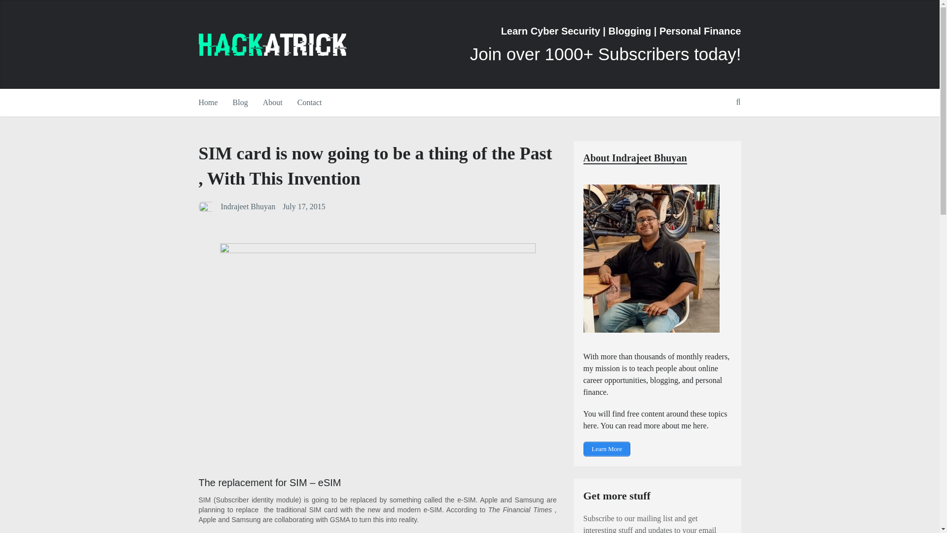 The image size is (947, 533). What do you see at coordinates (607, 449) in the screenshot?
I see `Learn More` at bounding box center [607, 449].